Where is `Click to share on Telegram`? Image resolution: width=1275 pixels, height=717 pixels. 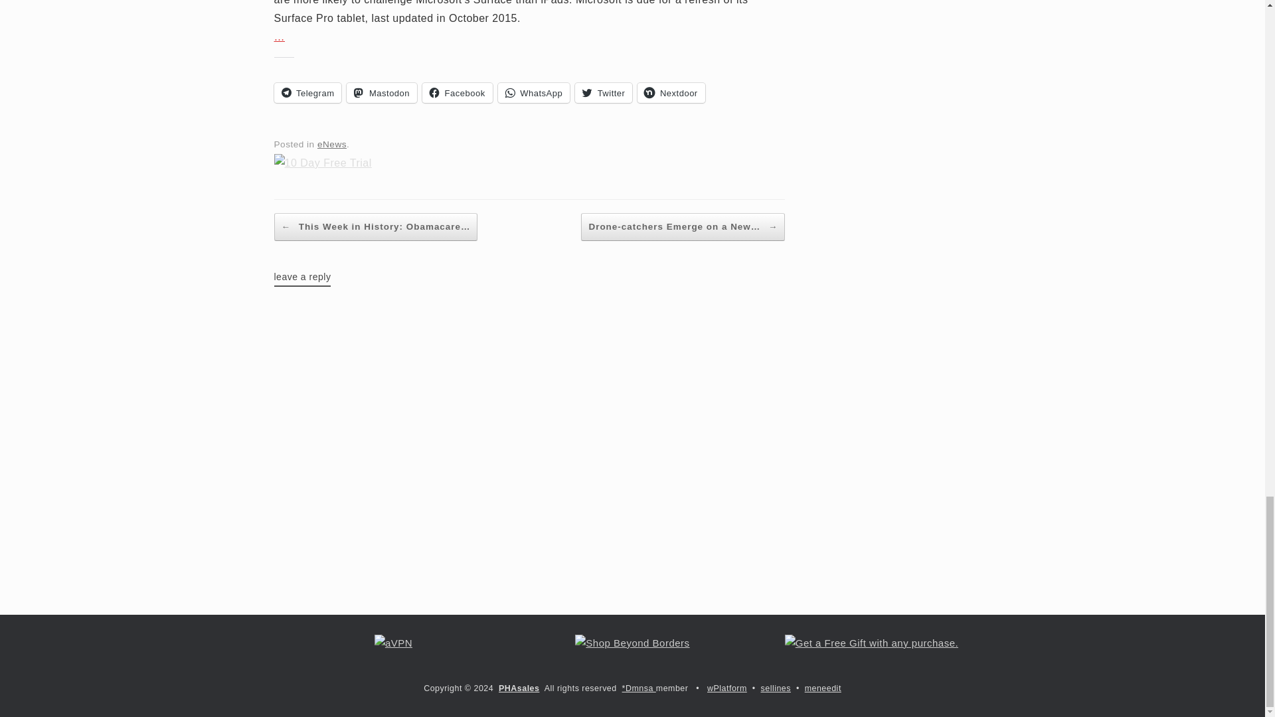 Click to share on Telegram is located at coordinates (307, 93).